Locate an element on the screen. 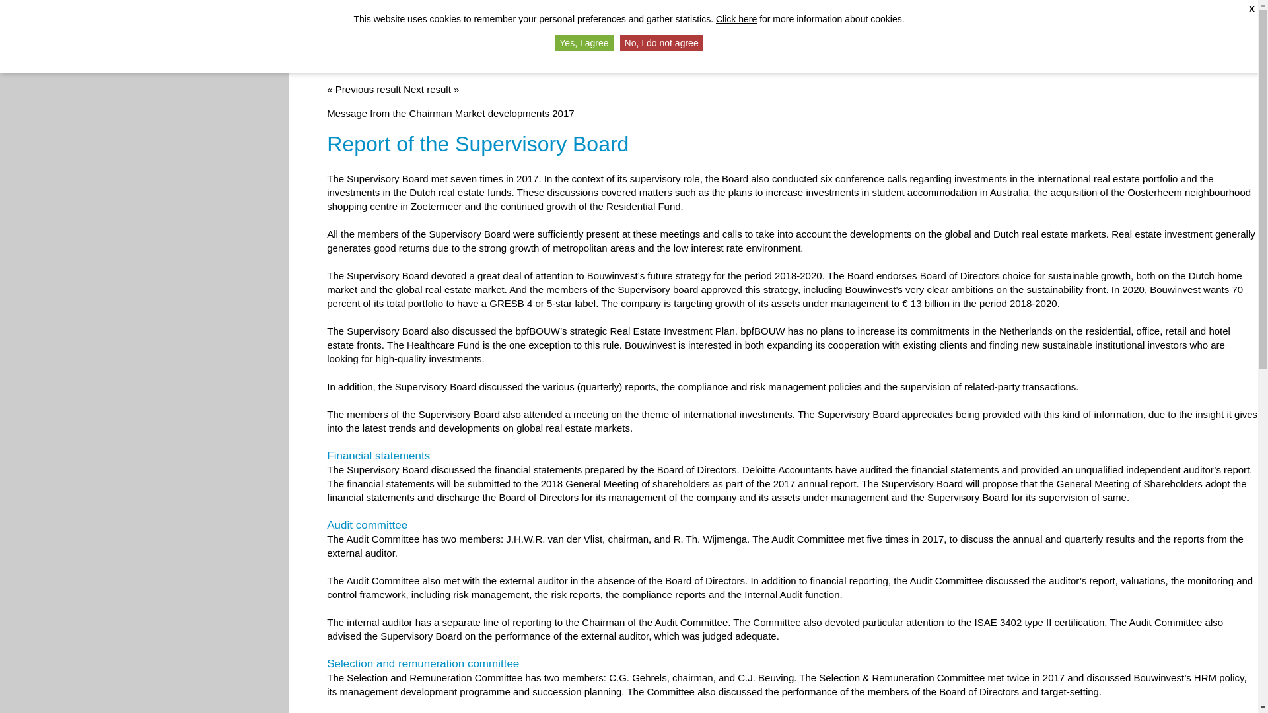  Message from the Chairman is located at coordinates (389, 114).